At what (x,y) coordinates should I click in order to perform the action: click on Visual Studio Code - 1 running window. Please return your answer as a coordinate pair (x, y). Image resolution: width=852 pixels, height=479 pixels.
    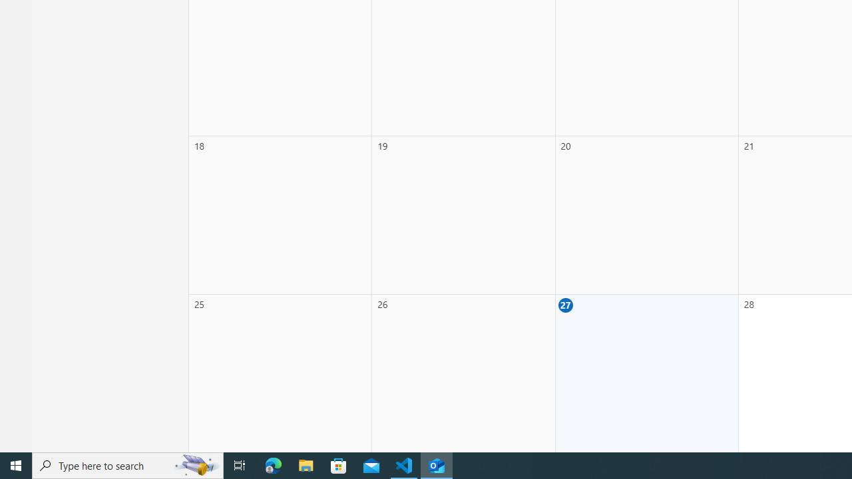
    Looking at the image, I should click on (404, 466).